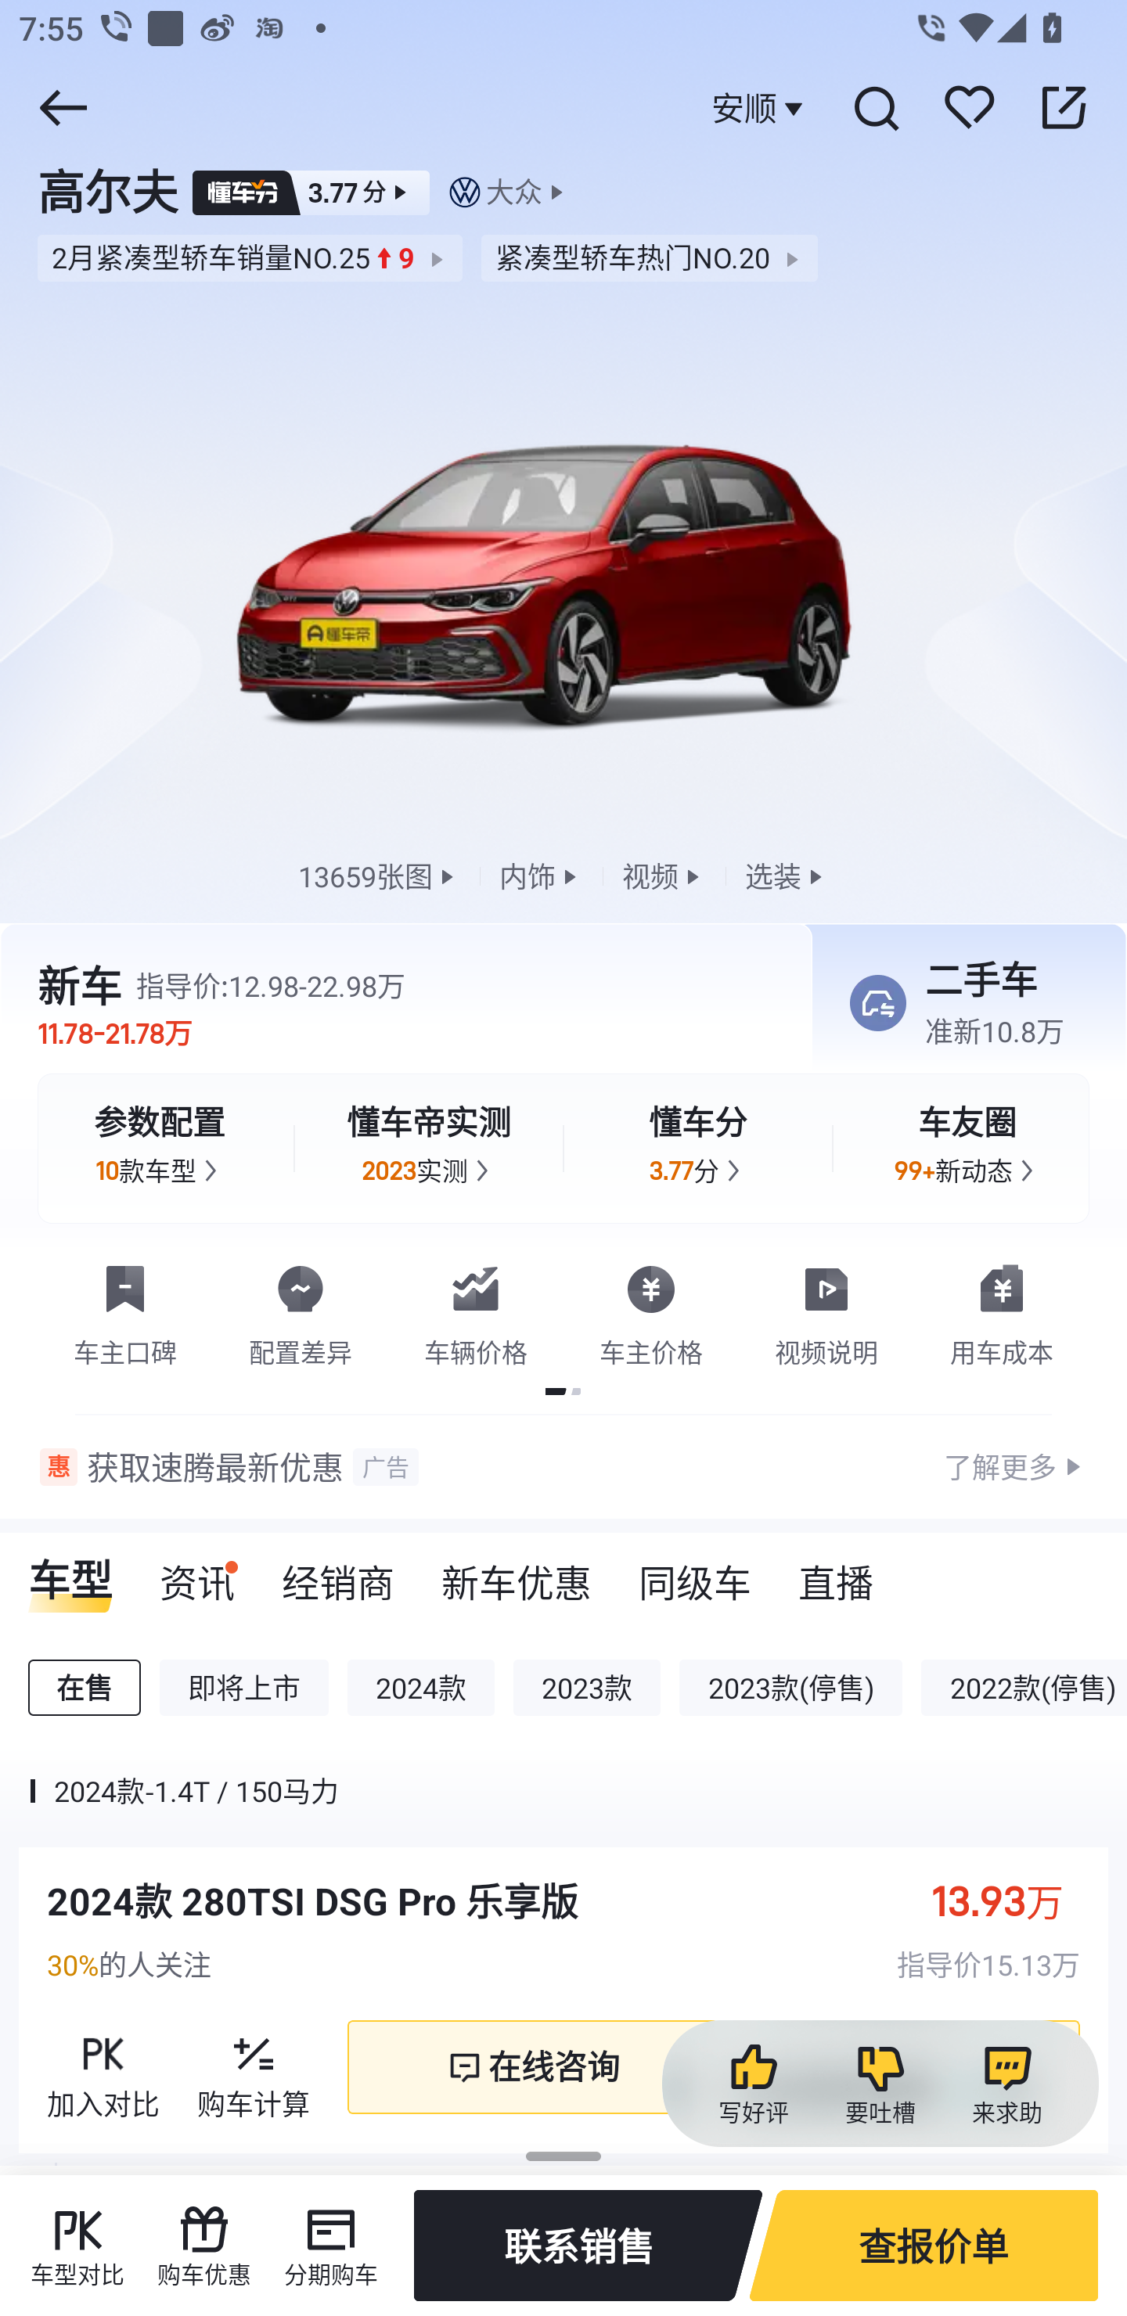 Image resolution: width=1127 pixels, height=2316 pixels. Describe the element at coordinates (249, 258) in the screenshot. I see `2月紧凑型轿车销量NO.259 ` at that location.